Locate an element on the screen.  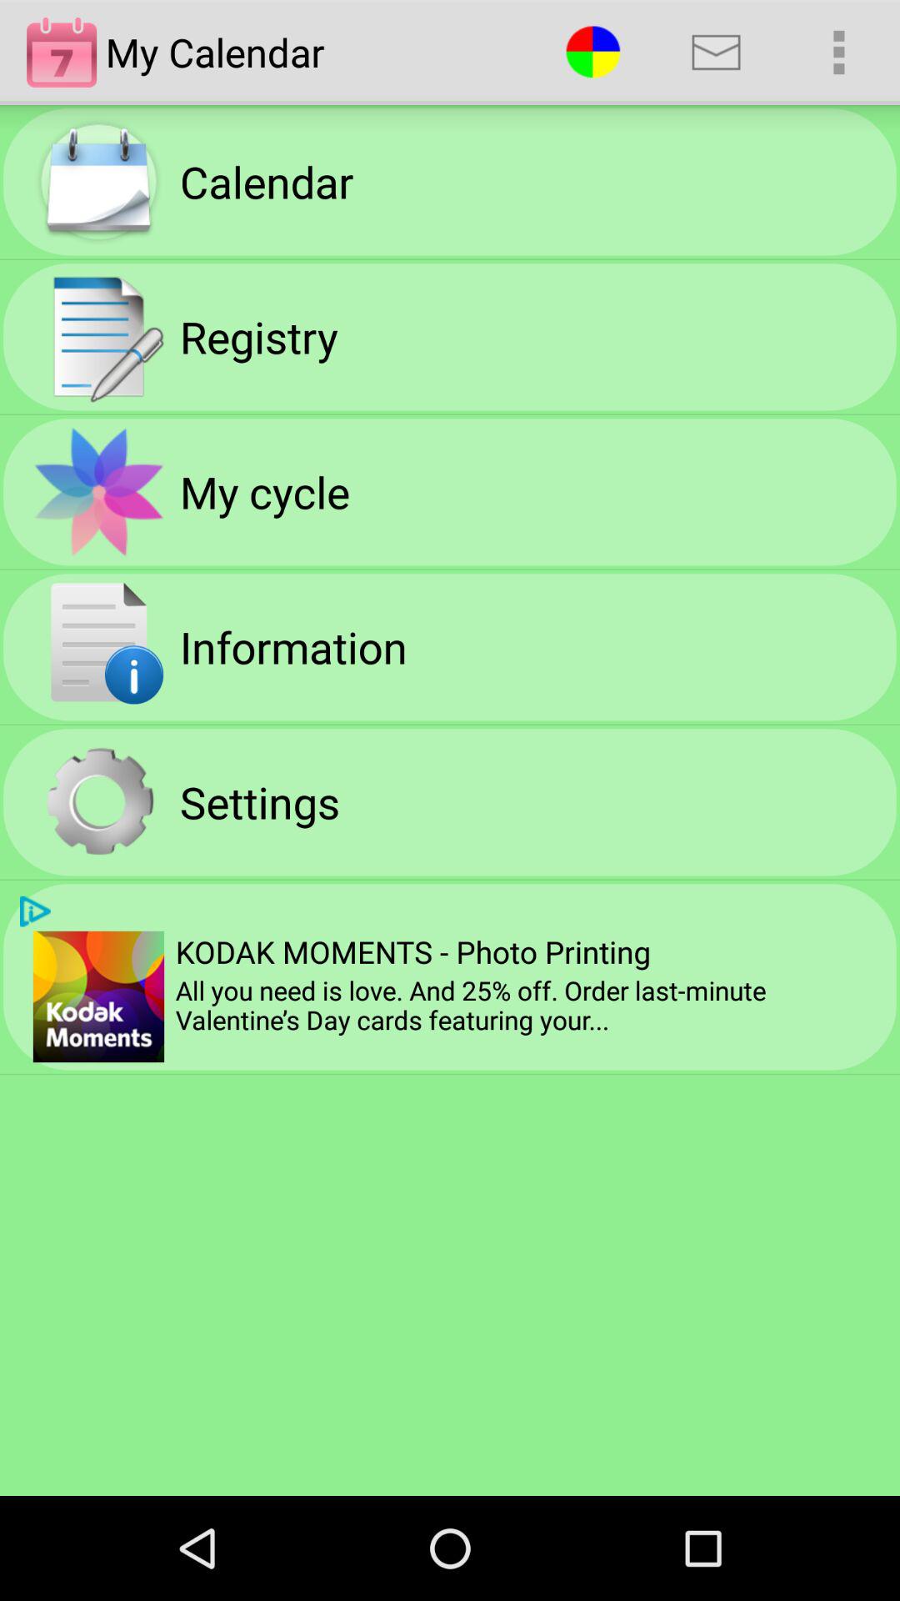
choose information app is located at coordinates (293, 647).